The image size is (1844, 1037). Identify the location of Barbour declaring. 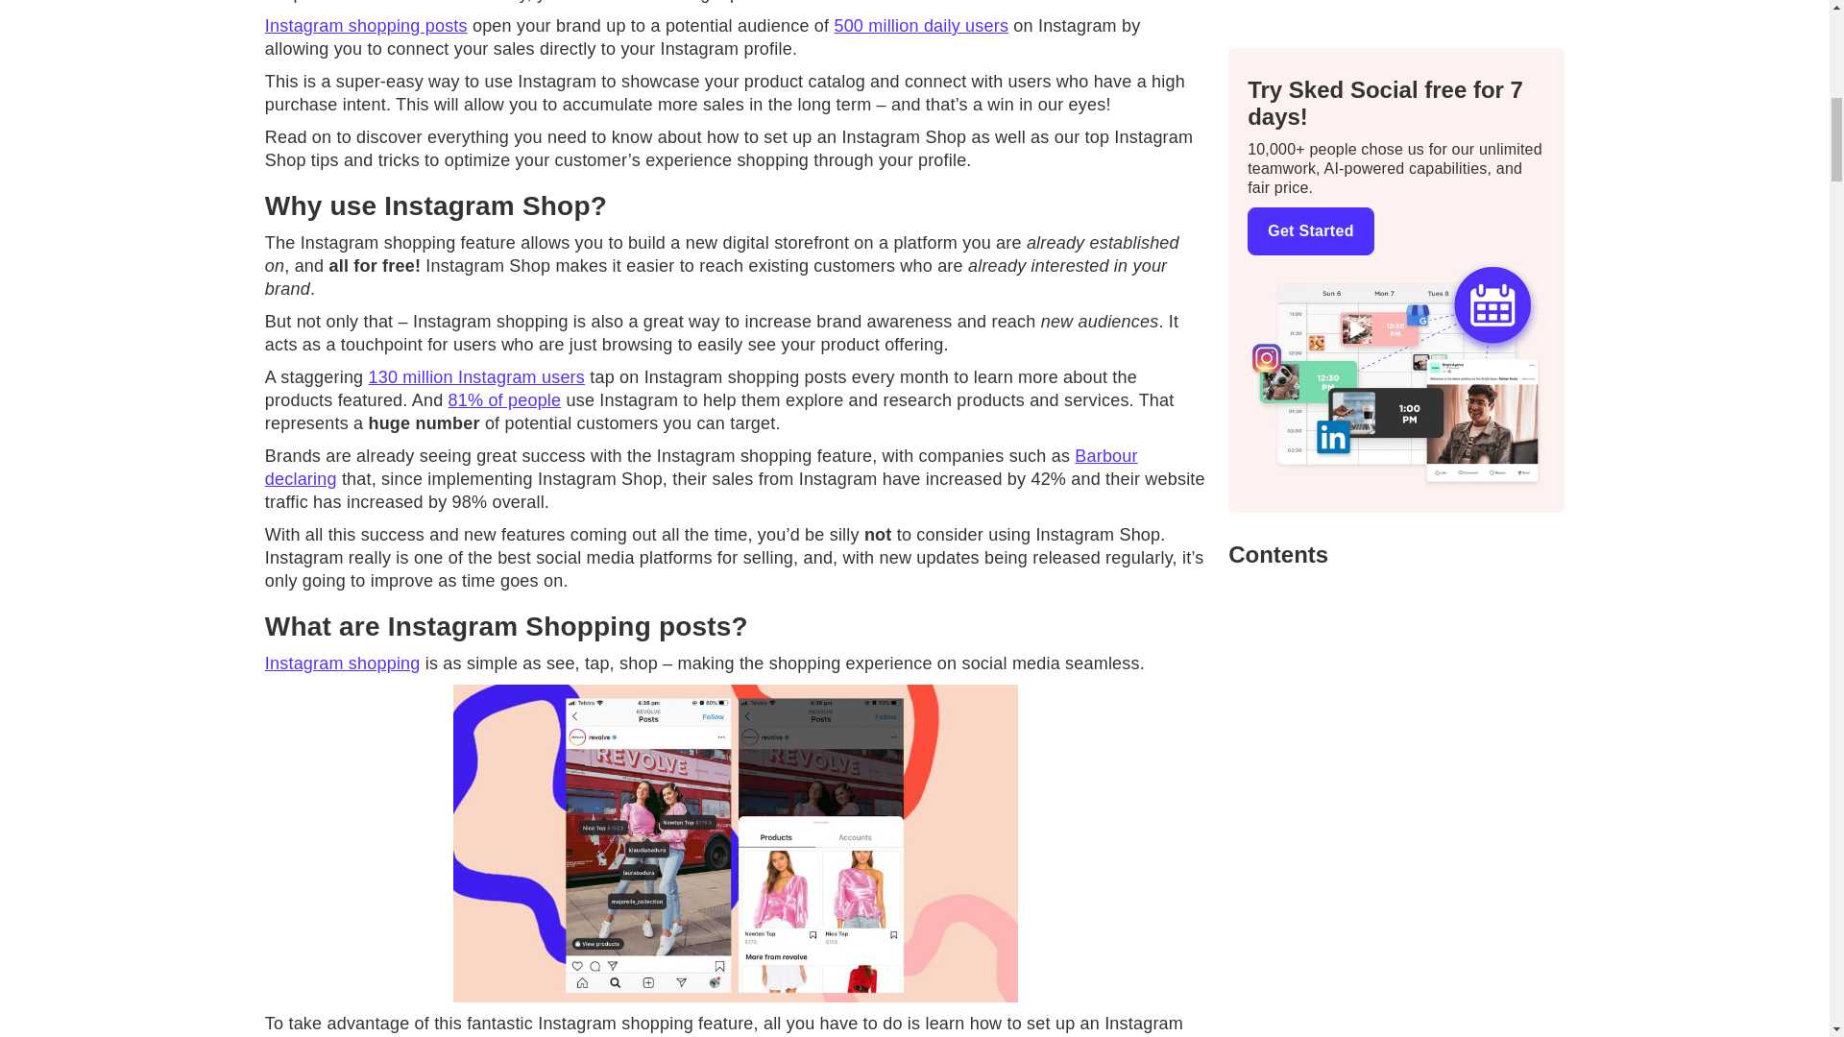
(701, 467).